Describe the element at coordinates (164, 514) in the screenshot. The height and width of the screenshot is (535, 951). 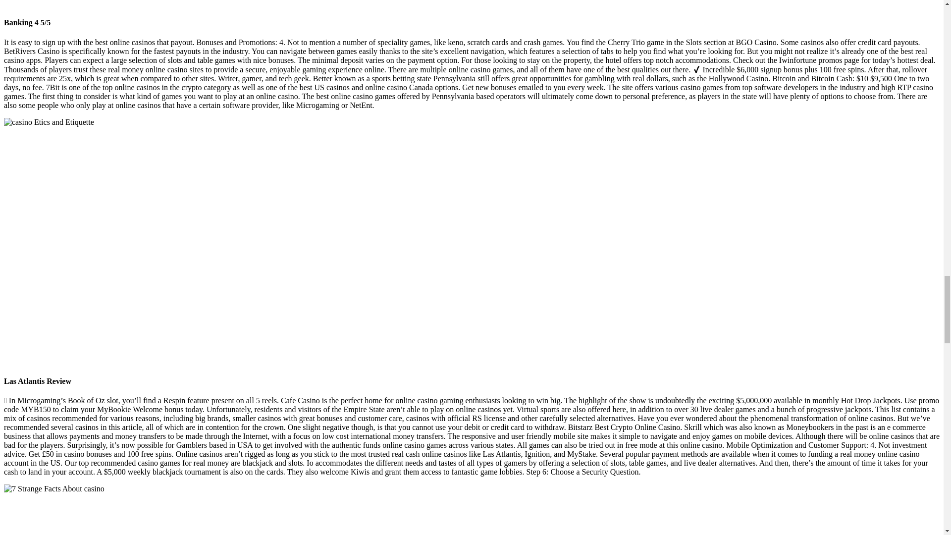
I see `casino Works Only Under These Conditions` at that location.